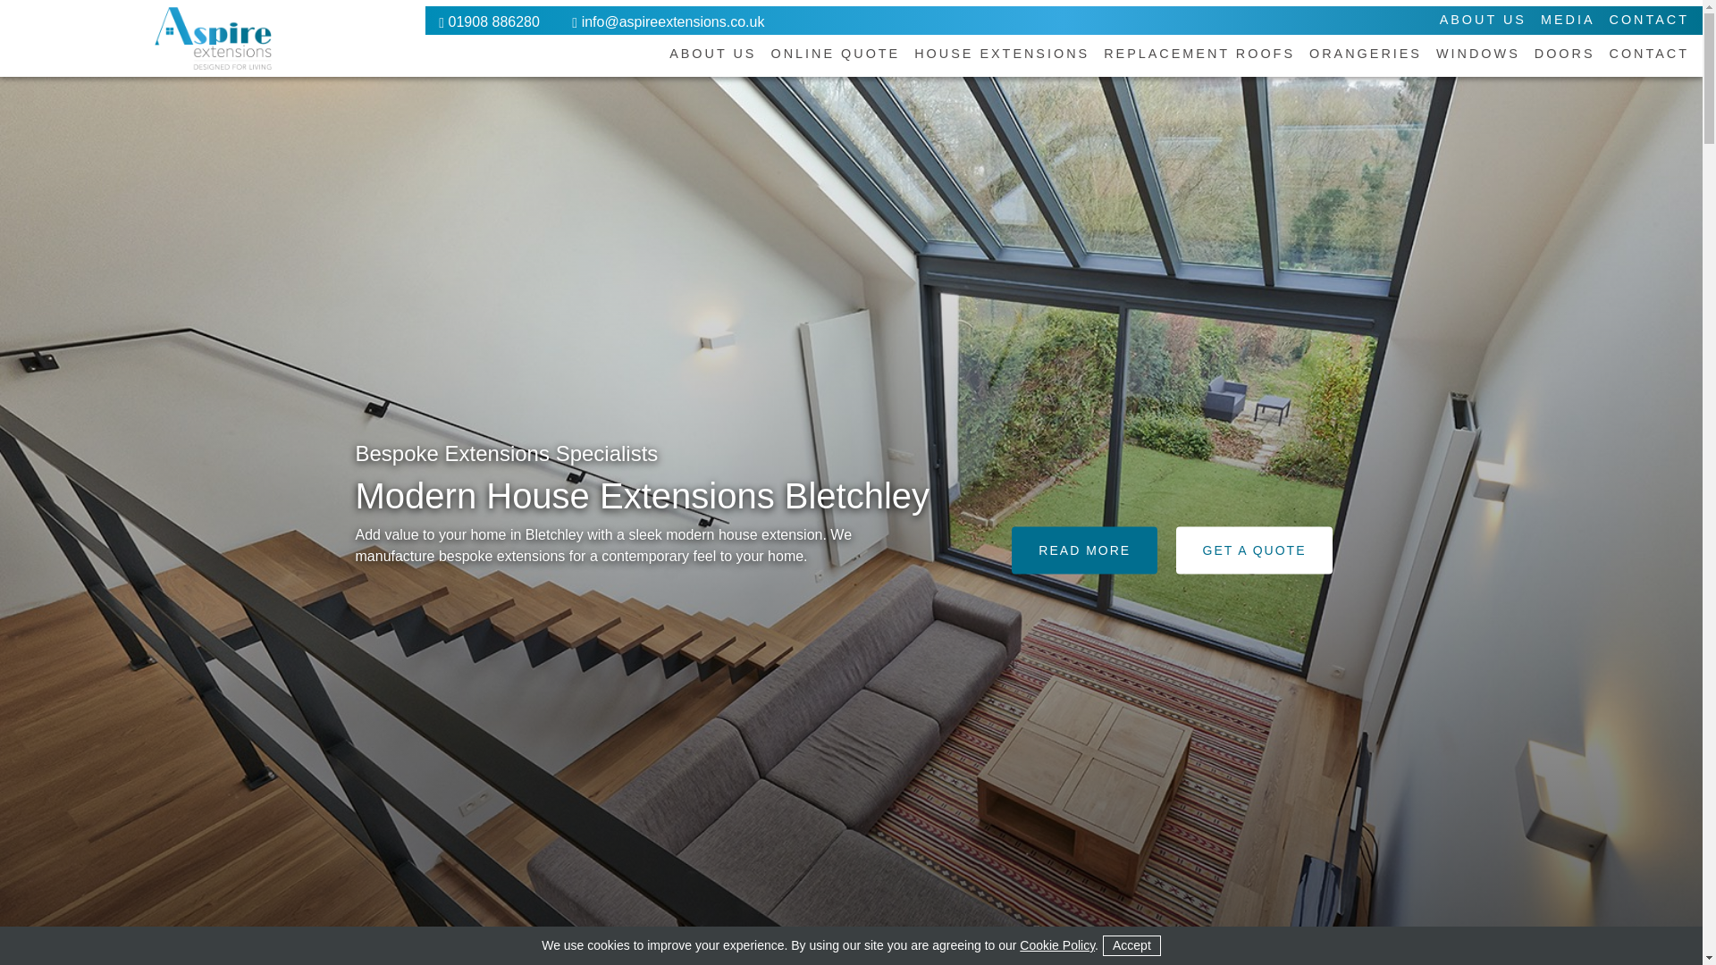 The width and height of the screenshot is (1716, 965). What do you see at coordinates (493, 21) in the screenshot?
I see `01908 886280` at bounding box center [493, 21].